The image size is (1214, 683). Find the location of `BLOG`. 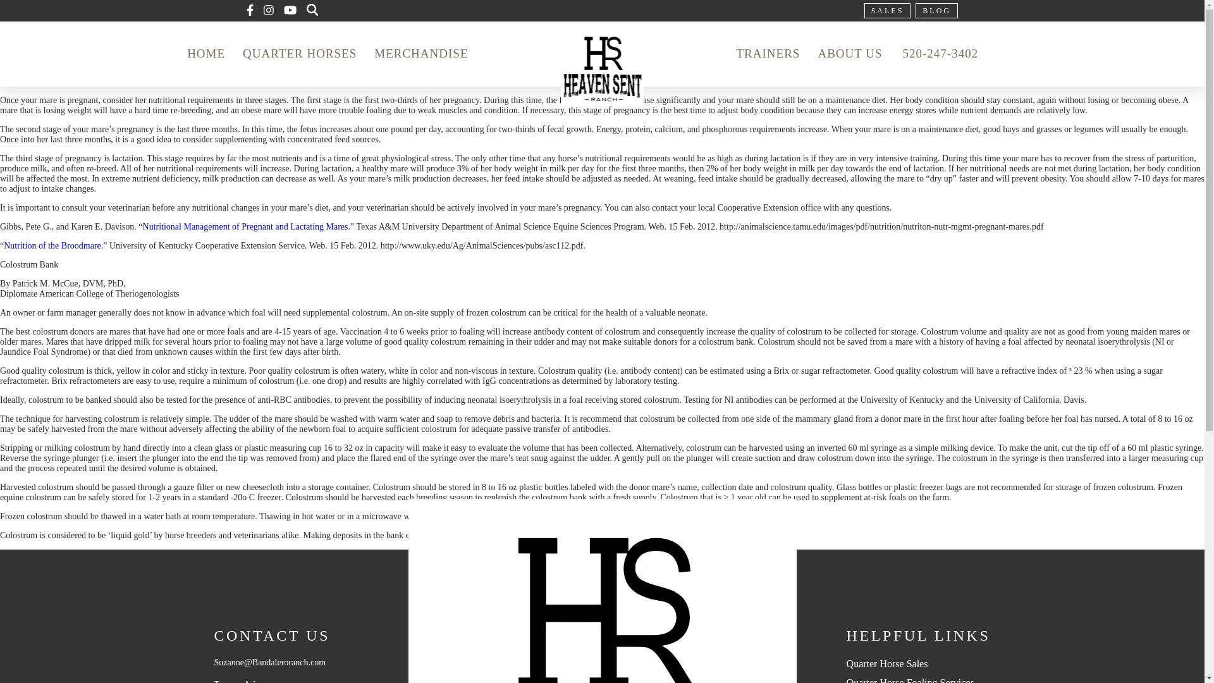

BLOG is located at coordinates (936, 11).